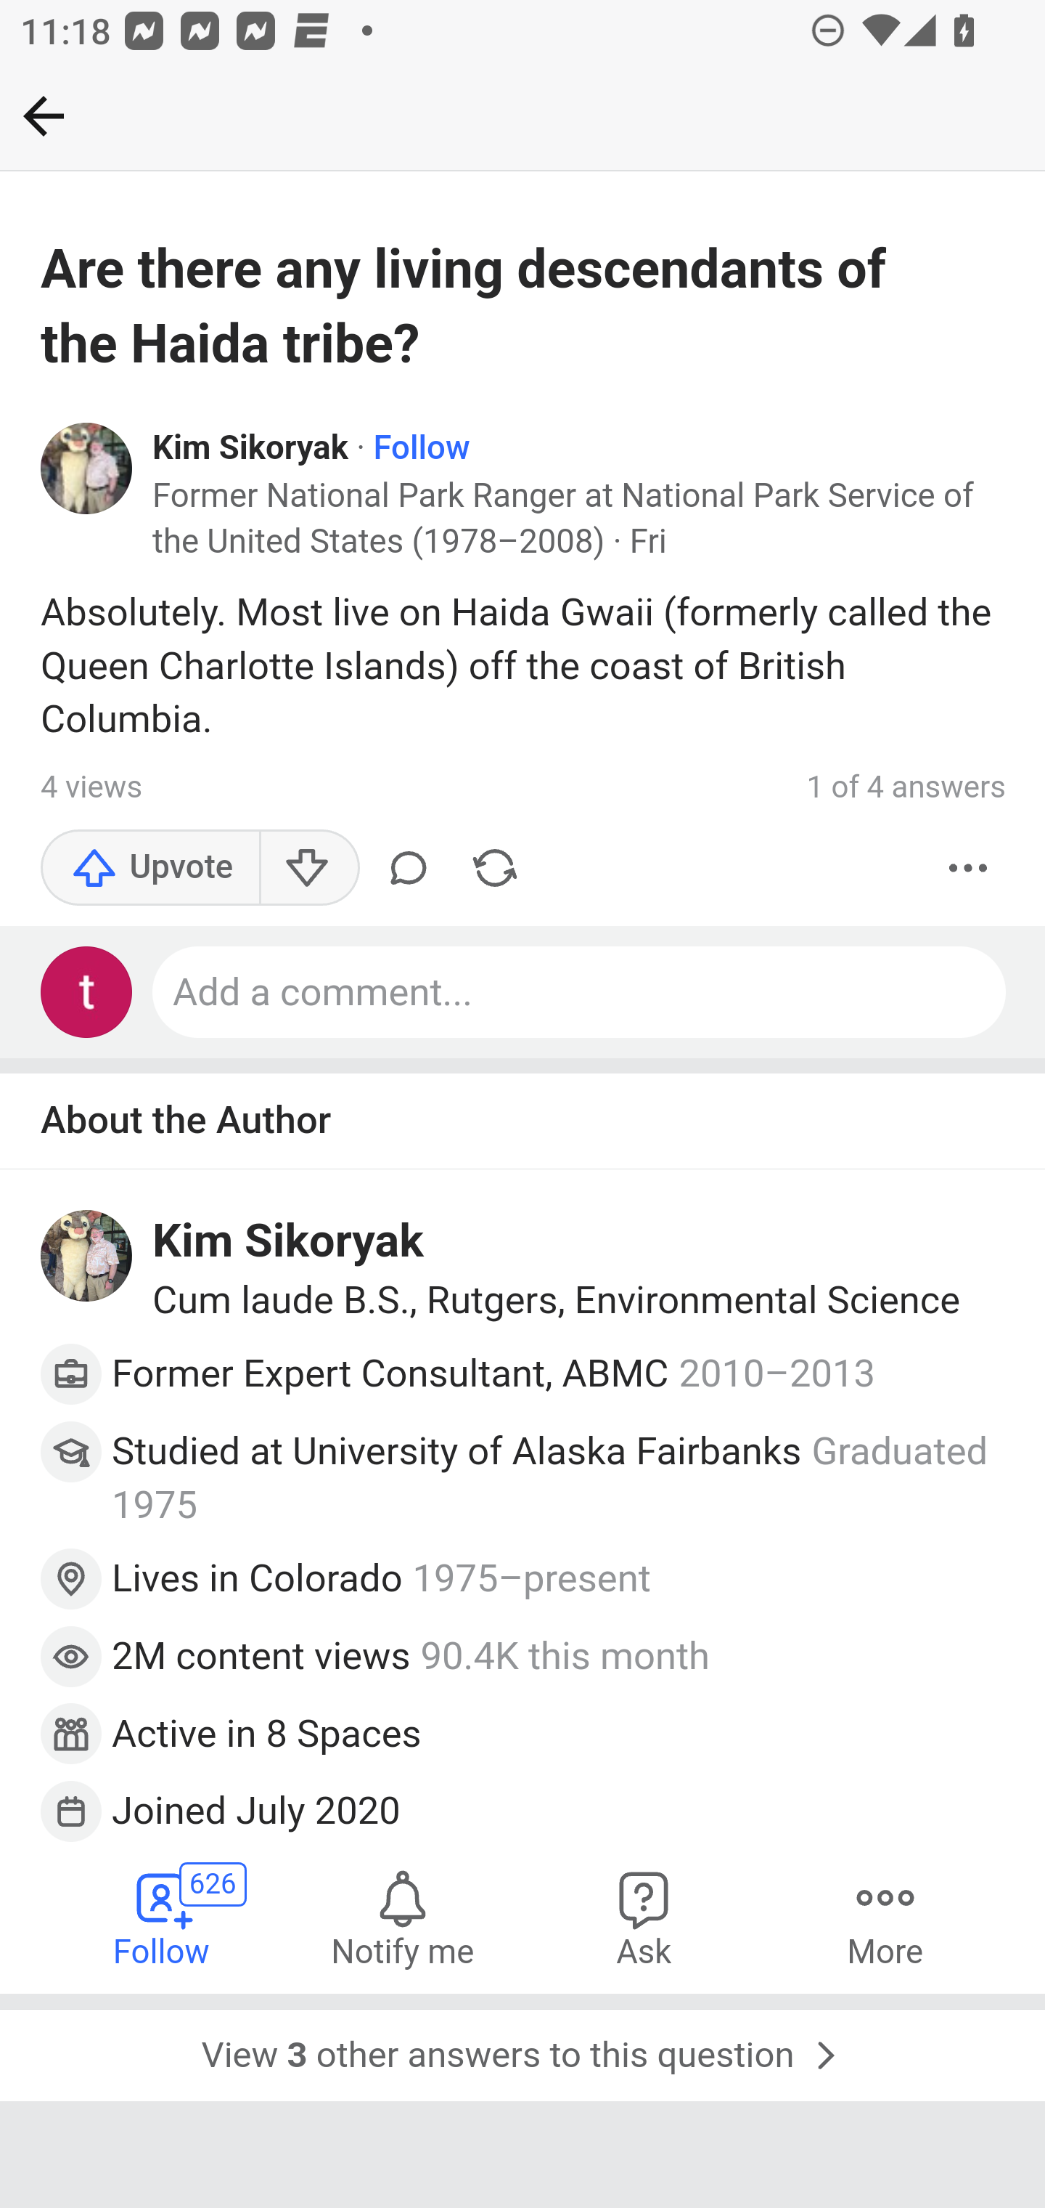 The height and width of the screenshot is (2208, 1045). What do you see at coordinates (522, 2048) in the screenshot?
I see `View 3 other answers to this question` at bounding box center [522, 2048].